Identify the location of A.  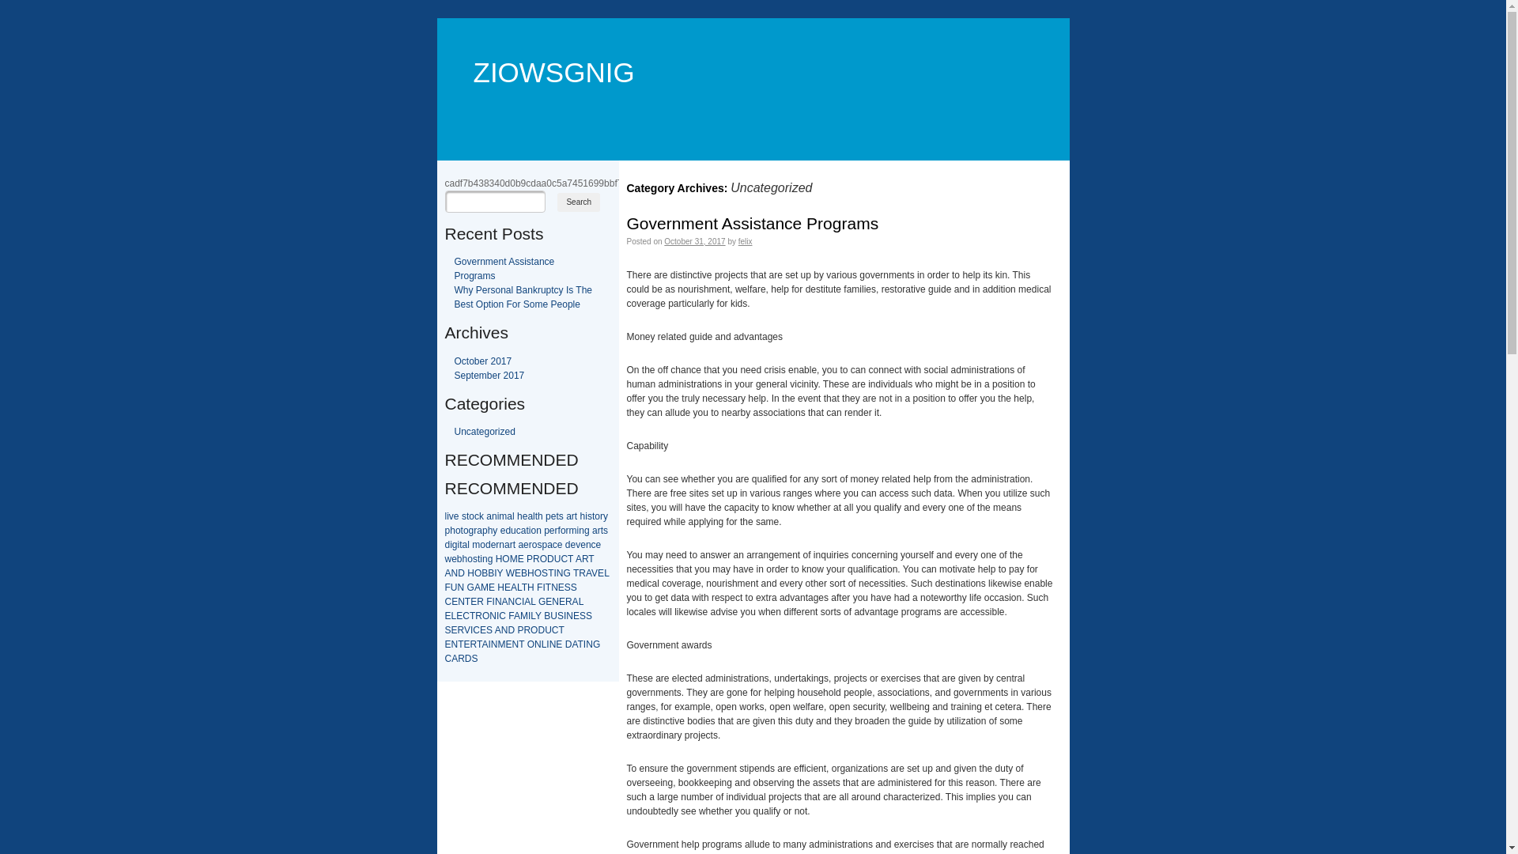
(485, 644).